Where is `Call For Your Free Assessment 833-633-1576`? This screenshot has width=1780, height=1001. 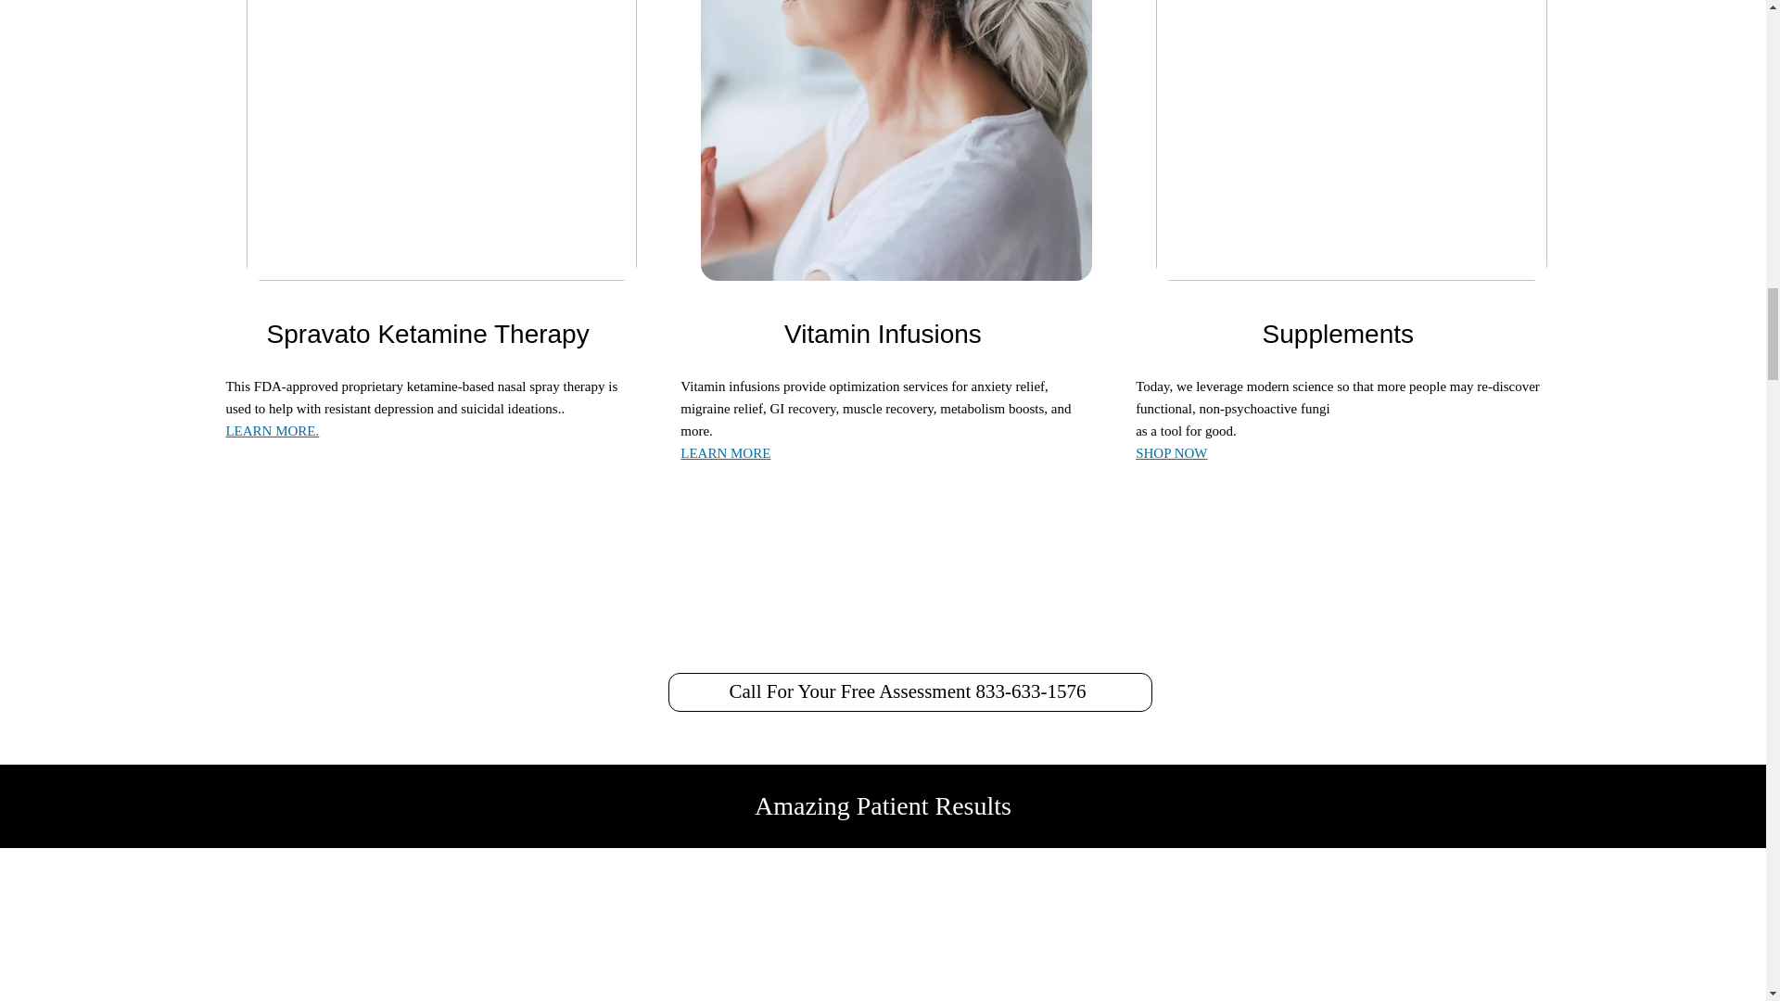 Call For Your Free Assessment 833-633-1576 is located at coordinates (910, 691).